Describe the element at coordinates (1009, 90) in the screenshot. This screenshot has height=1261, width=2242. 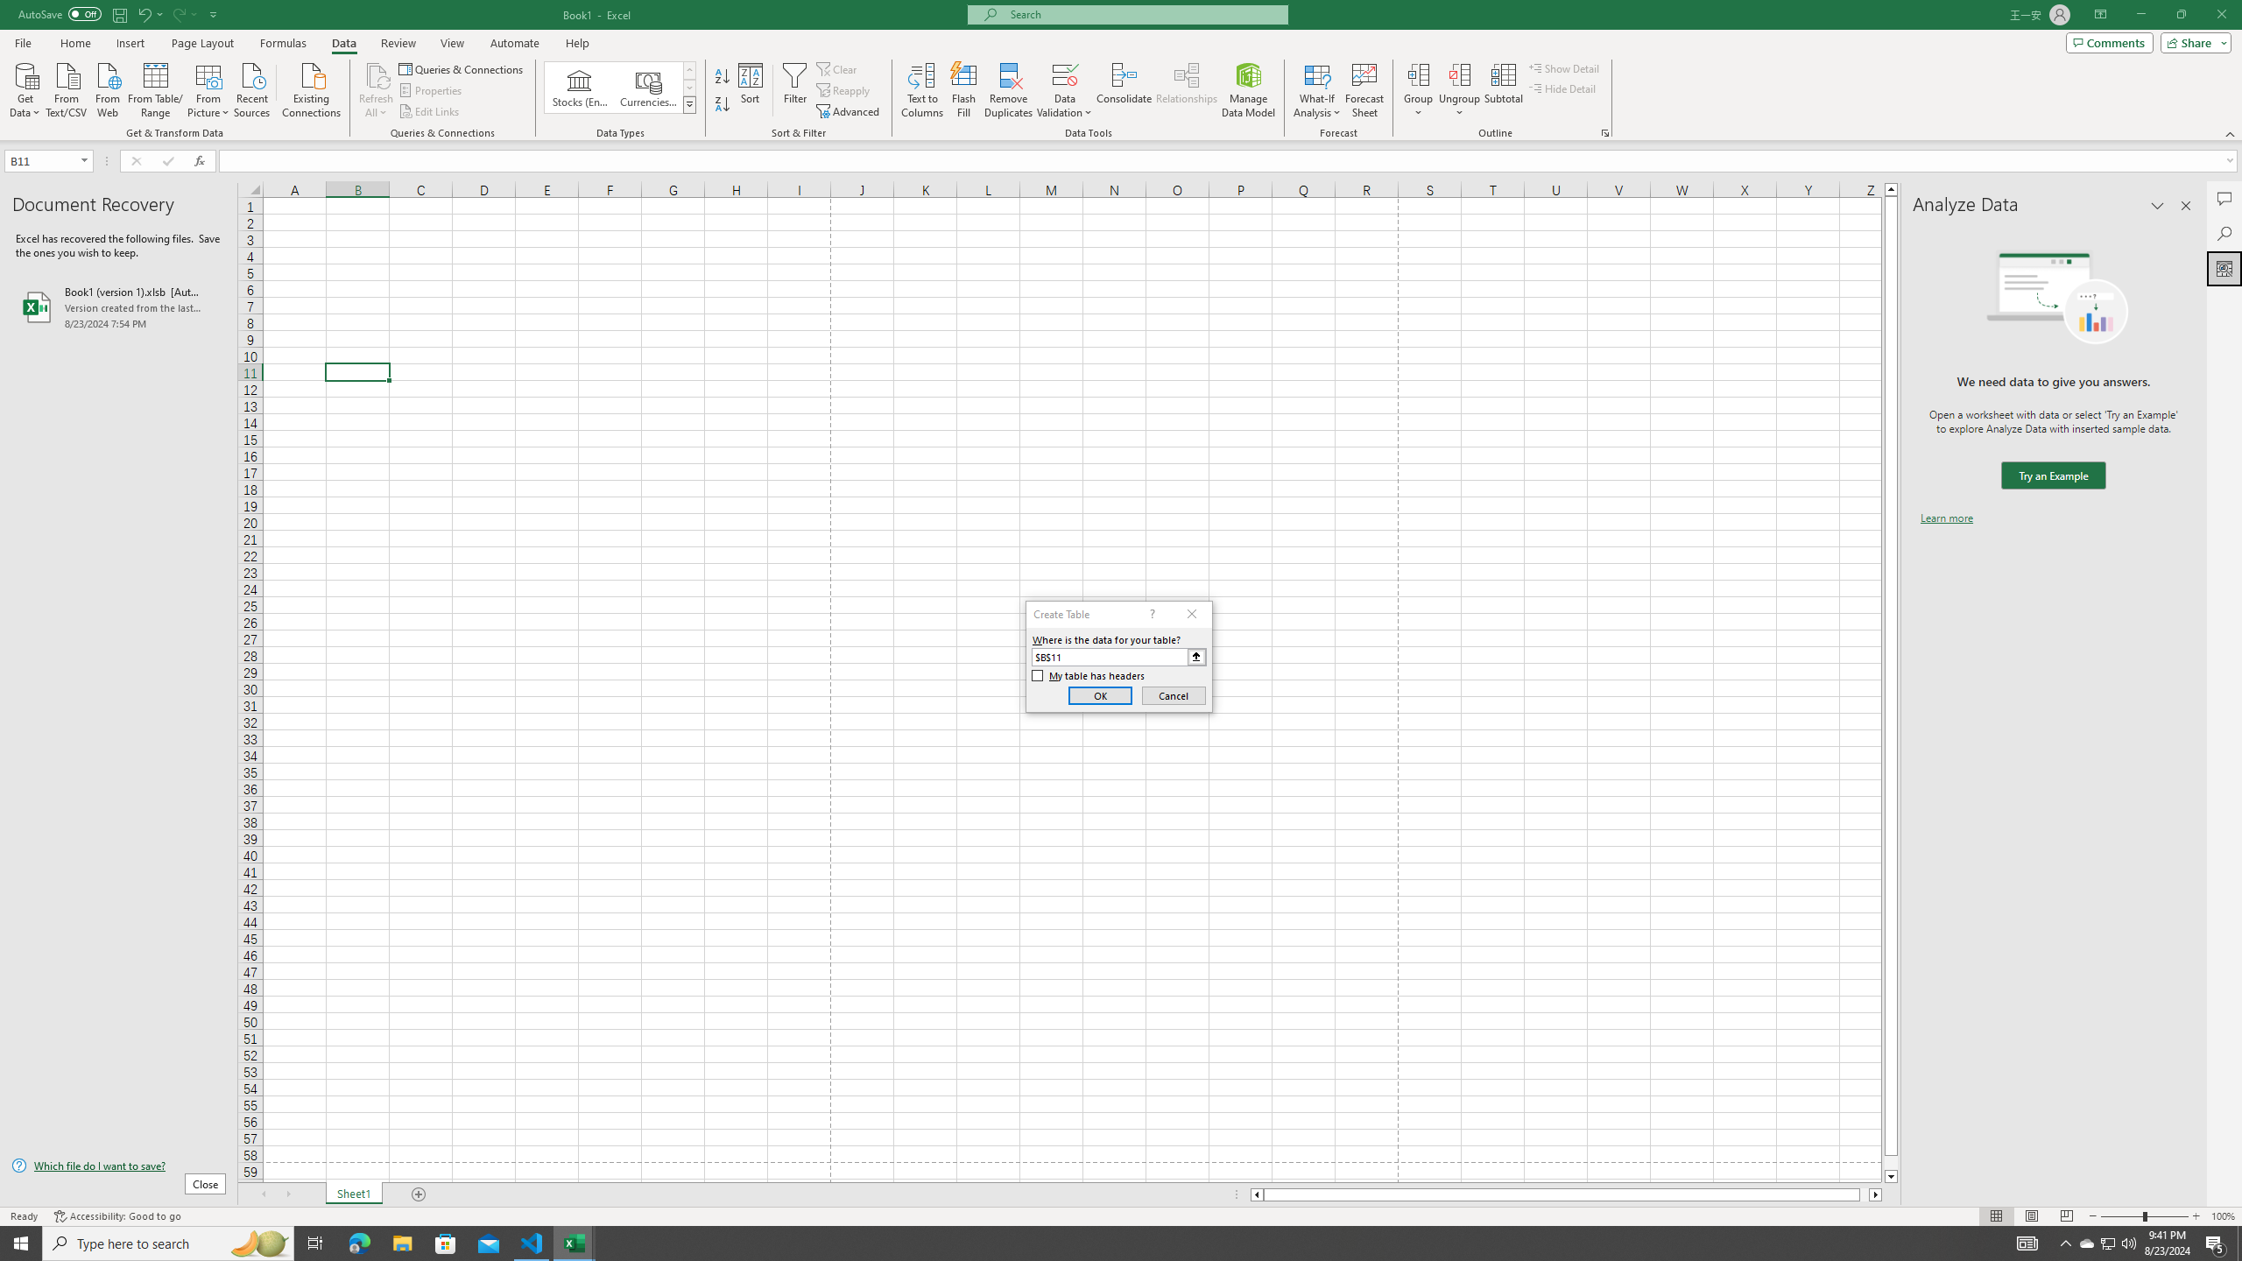
I see `Remove Duplicates` at that location.